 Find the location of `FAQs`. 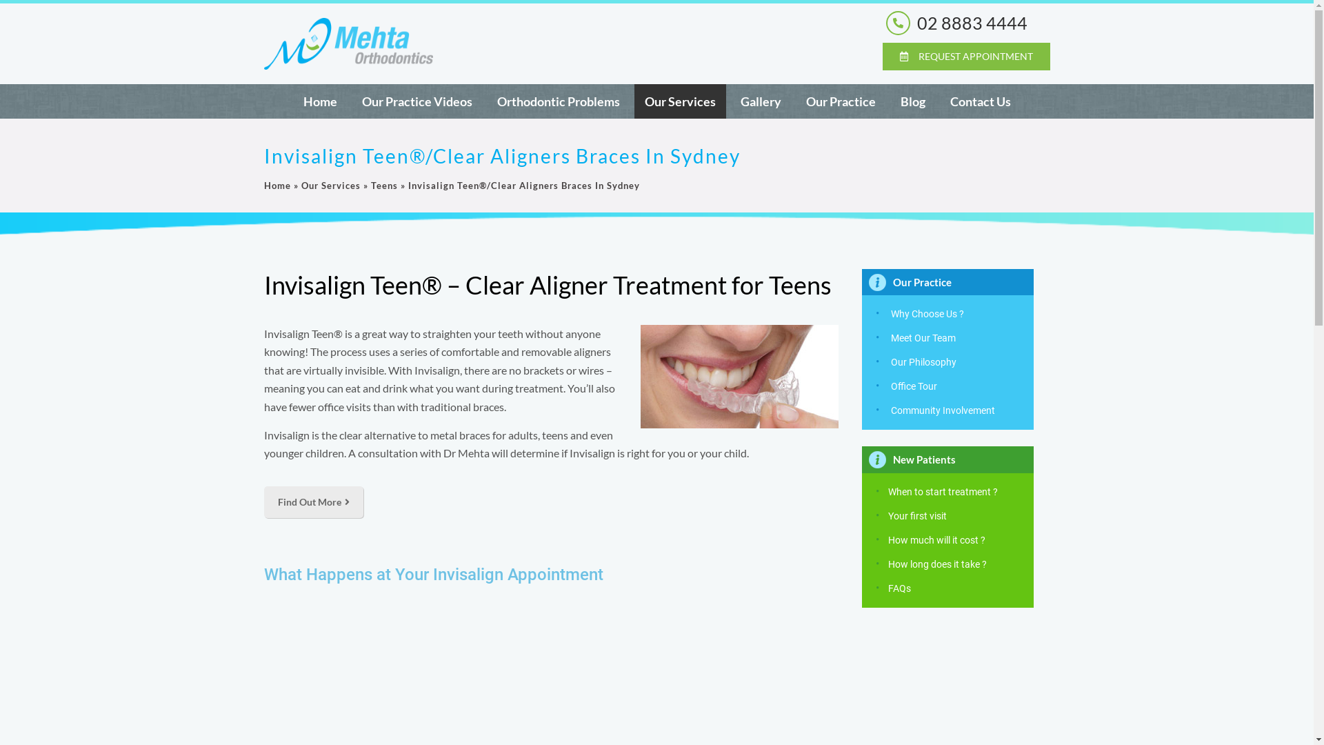

FAQs is located at coordinates (899, 588).